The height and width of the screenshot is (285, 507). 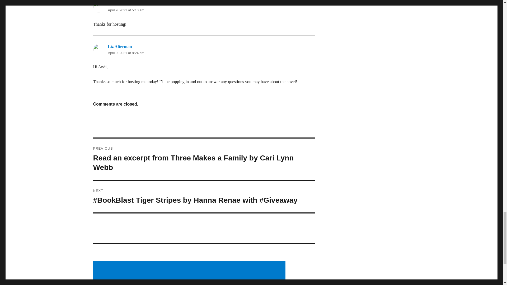 What do you see at coordinates (126, 53) in the screenshot?
I see `April 9, 2021 at 8:24 am` at bounding box center [126, 53].